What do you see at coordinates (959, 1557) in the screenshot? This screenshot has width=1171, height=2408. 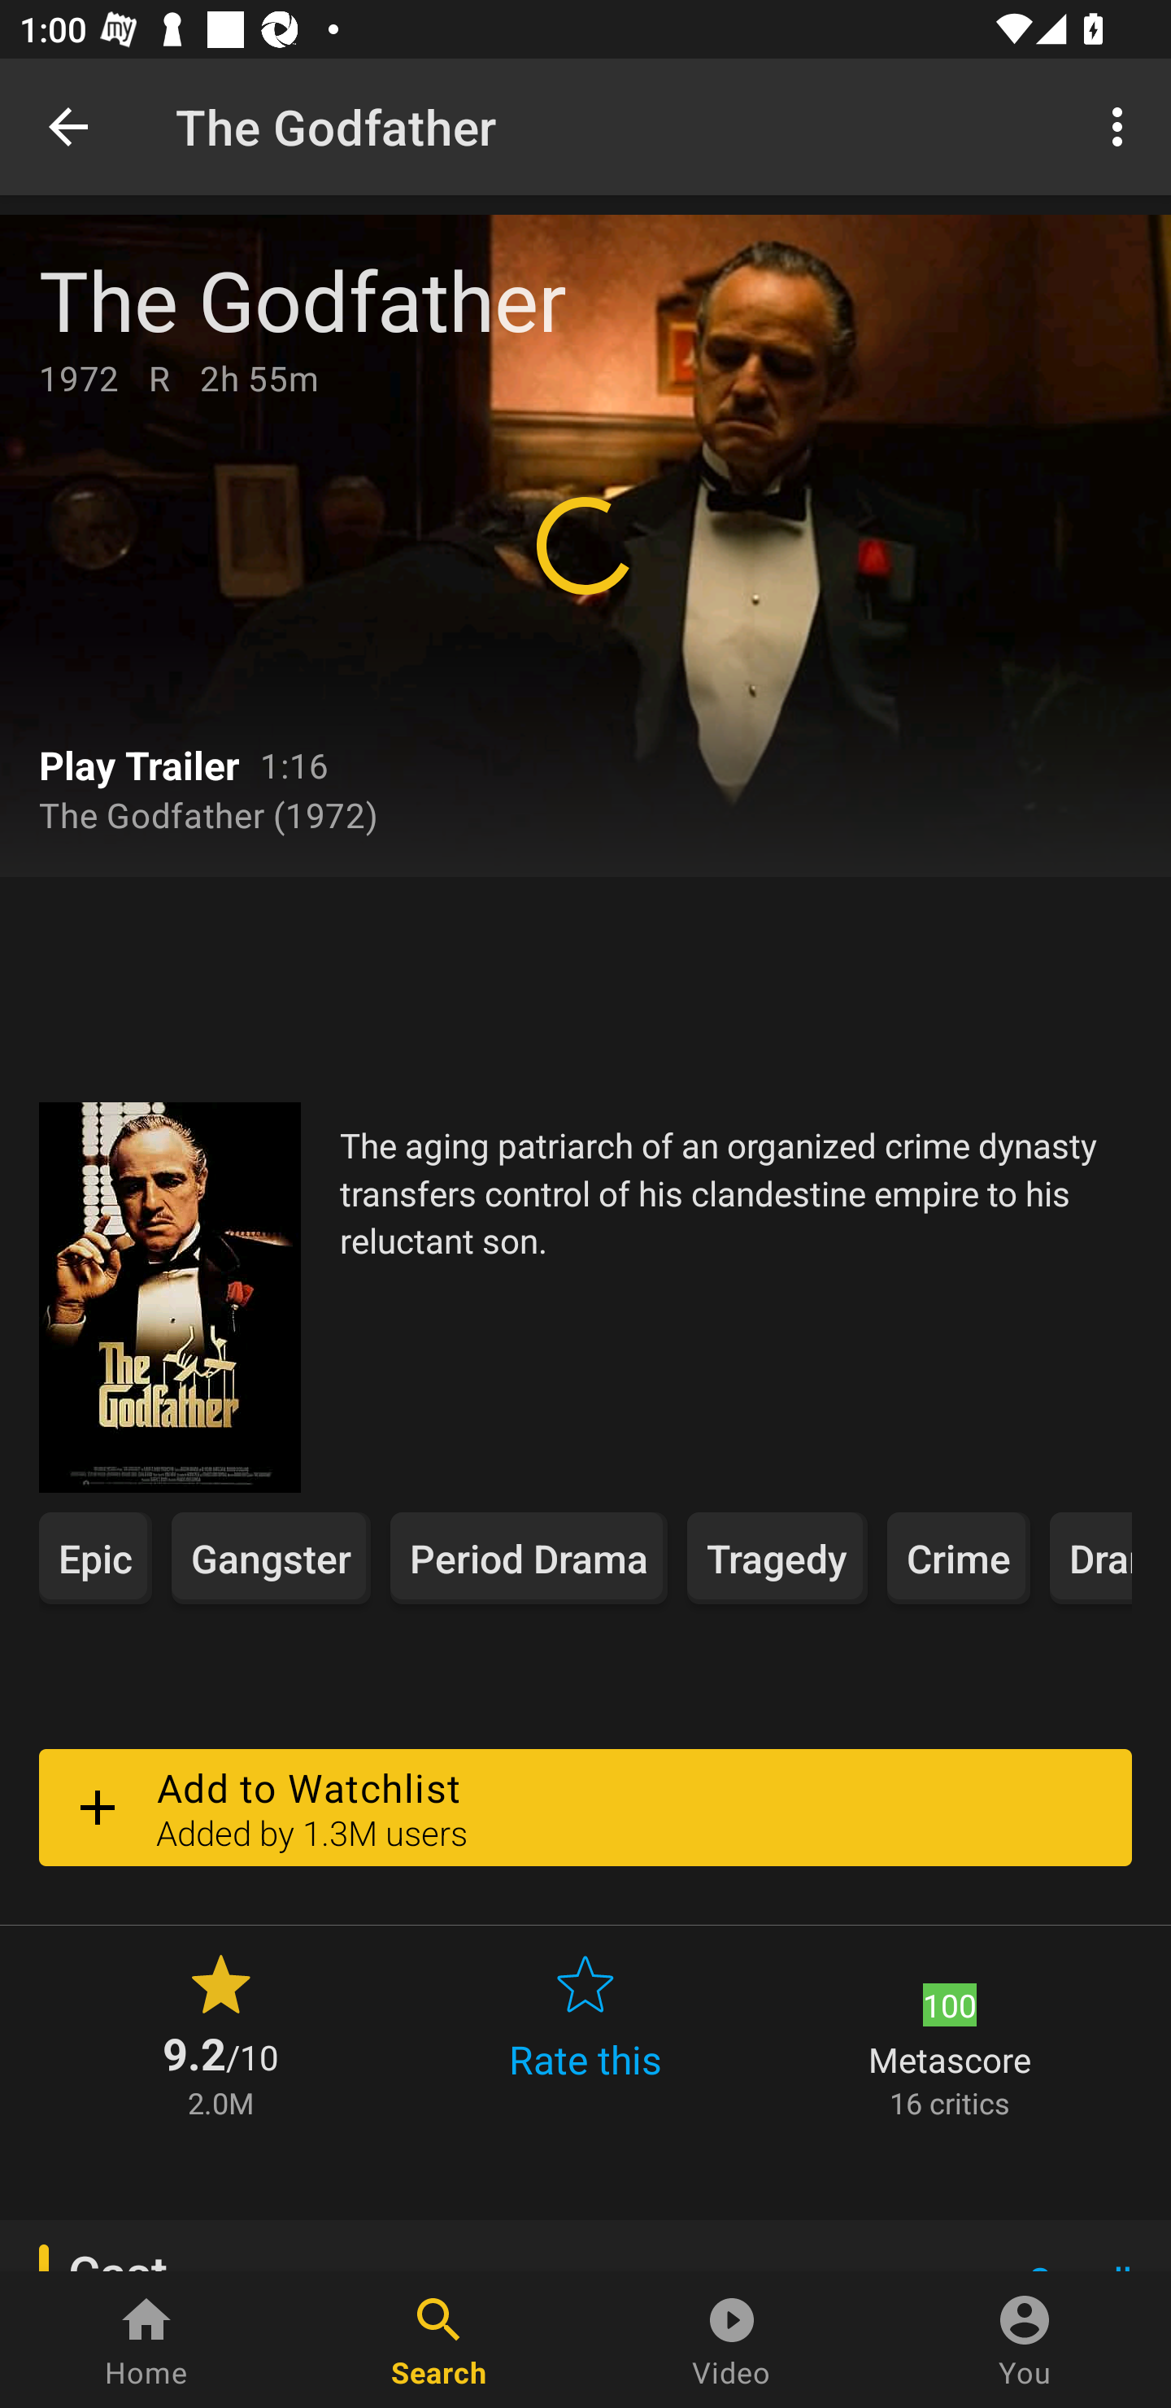 I see `Crime` at bounding box center [959, 1557].